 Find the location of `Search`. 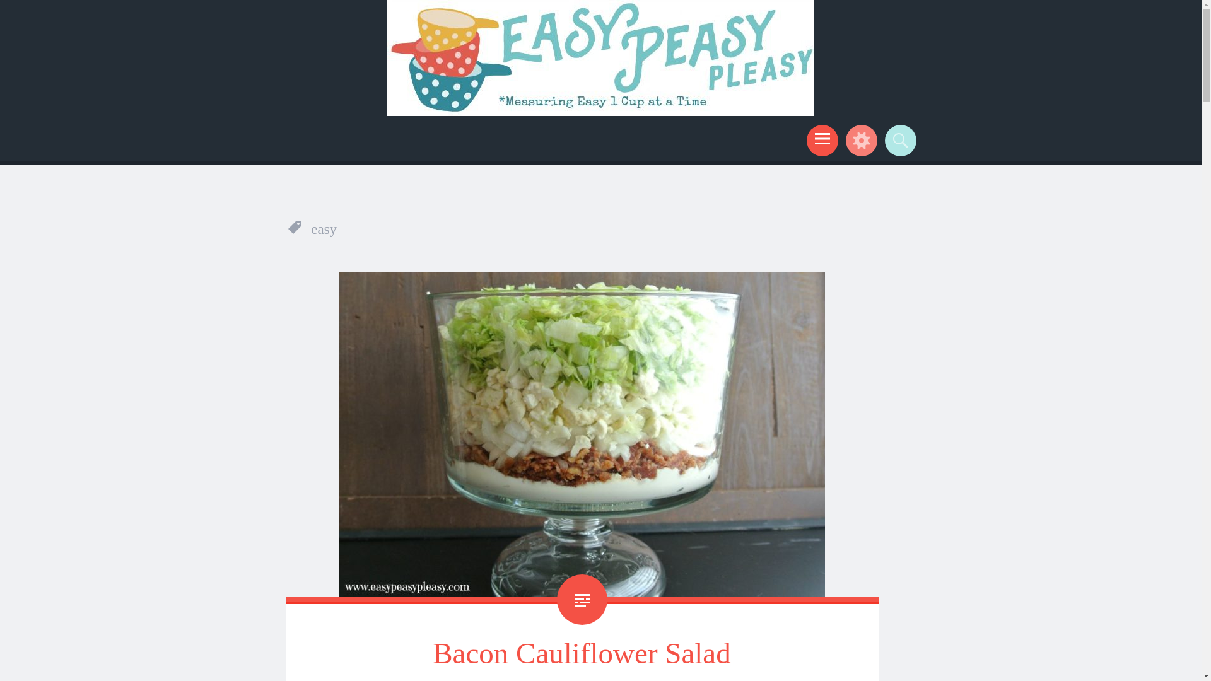

Search is located at coordinates (898, 140).